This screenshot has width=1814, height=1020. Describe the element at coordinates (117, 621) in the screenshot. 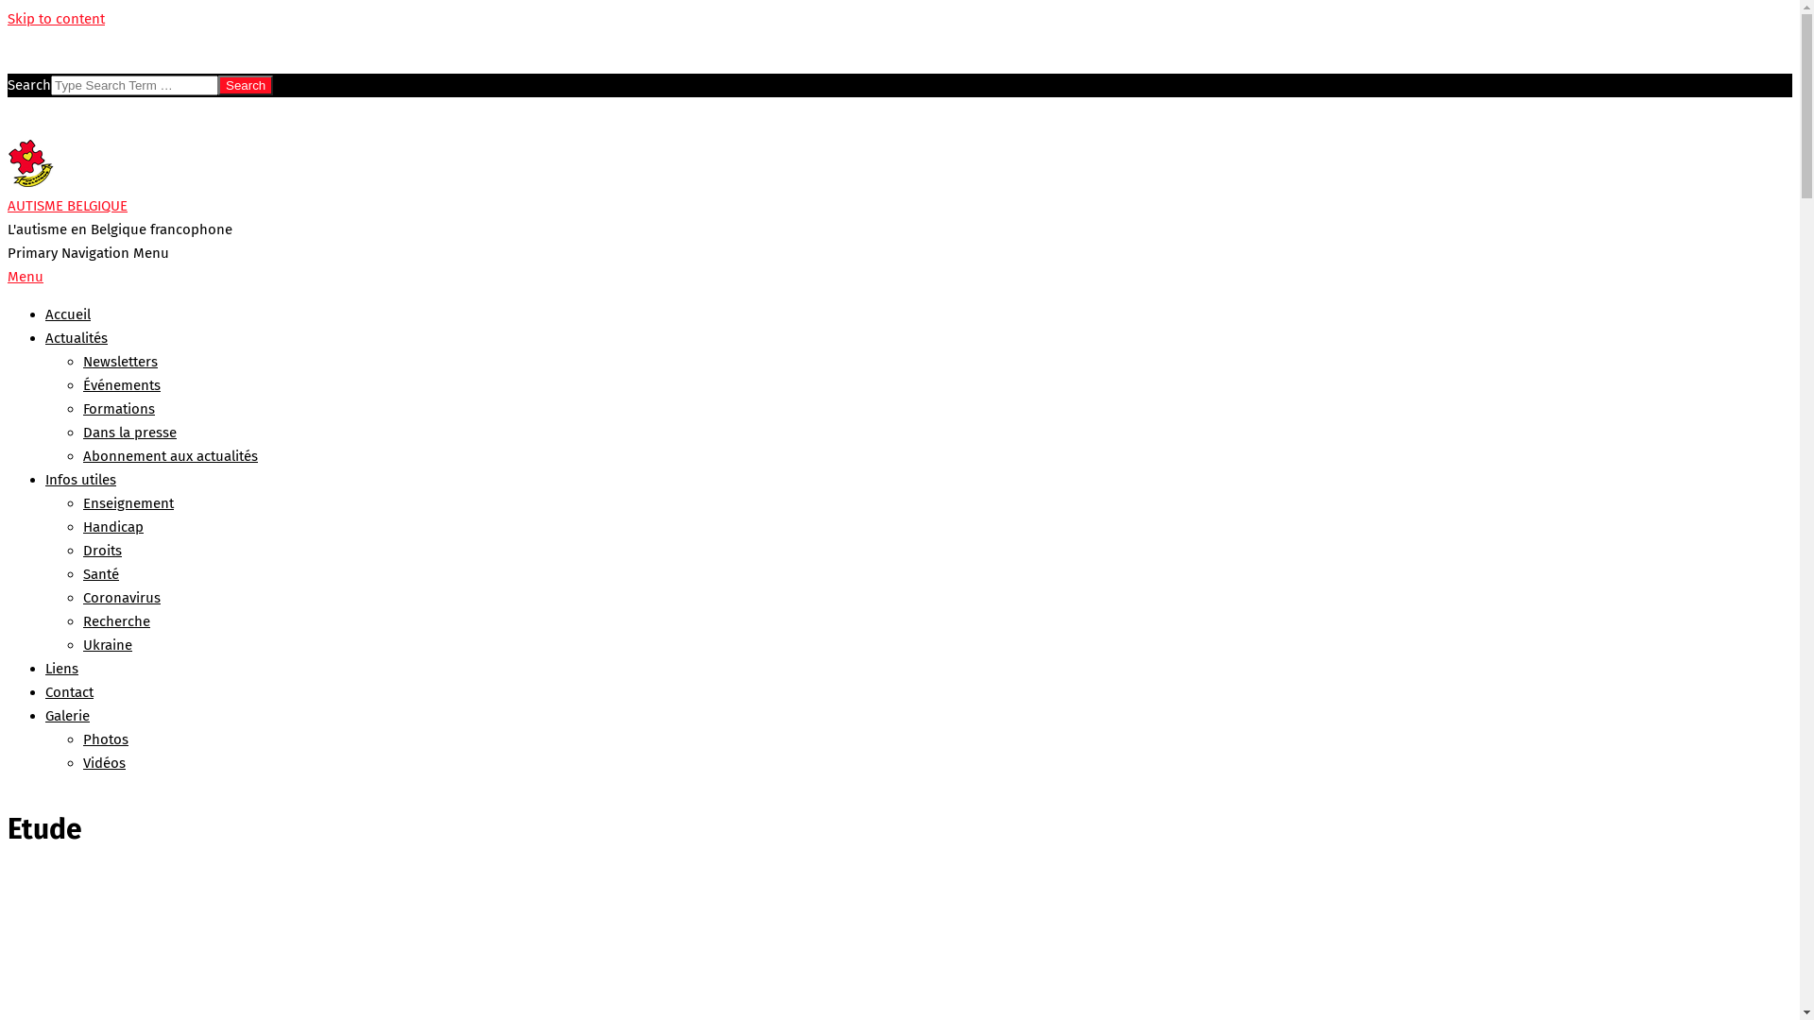

I see `Recherche` at that location.